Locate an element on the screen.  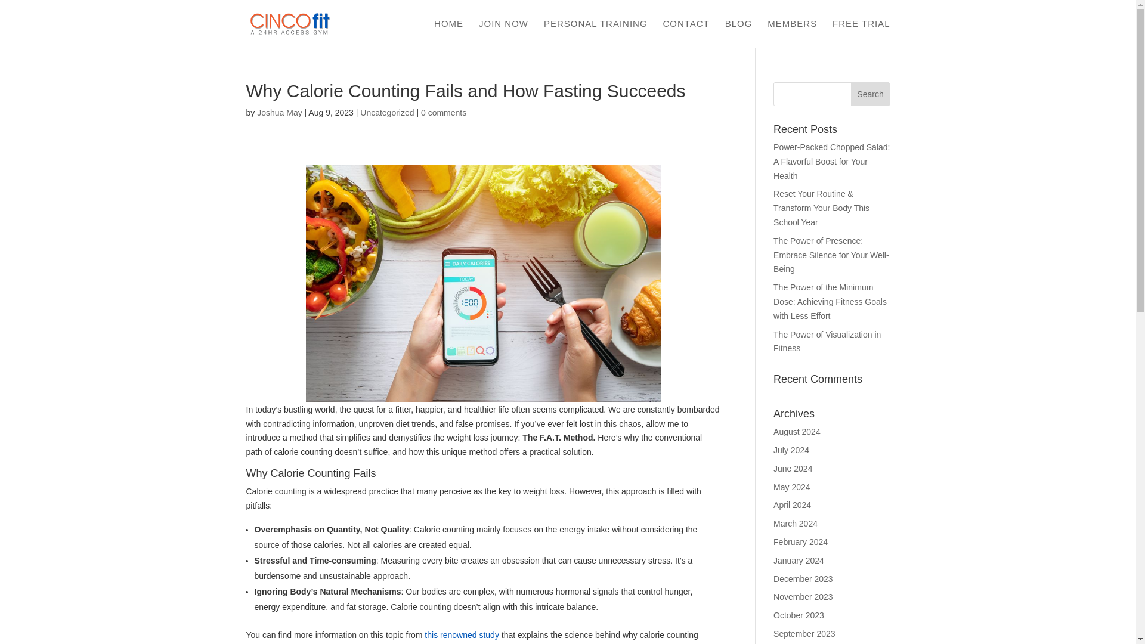
October 2023 is located at coordinates (799, 615).